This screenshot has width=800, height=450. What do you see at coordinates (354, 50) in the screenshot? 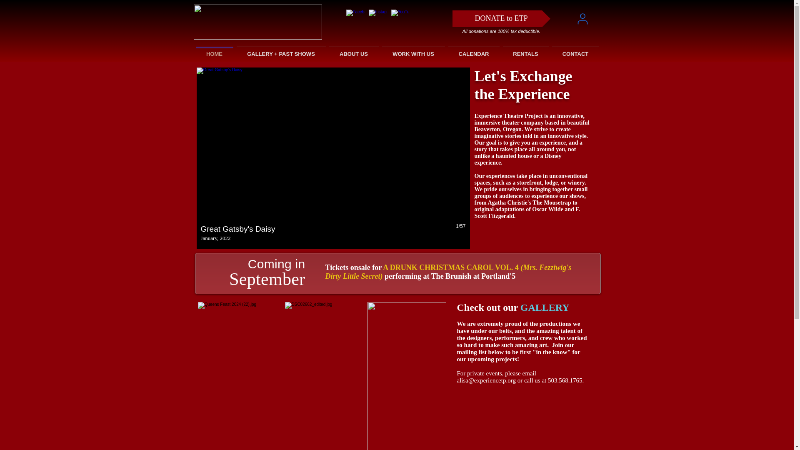
I see `ABOUT US` at bounding box center [354, 50].